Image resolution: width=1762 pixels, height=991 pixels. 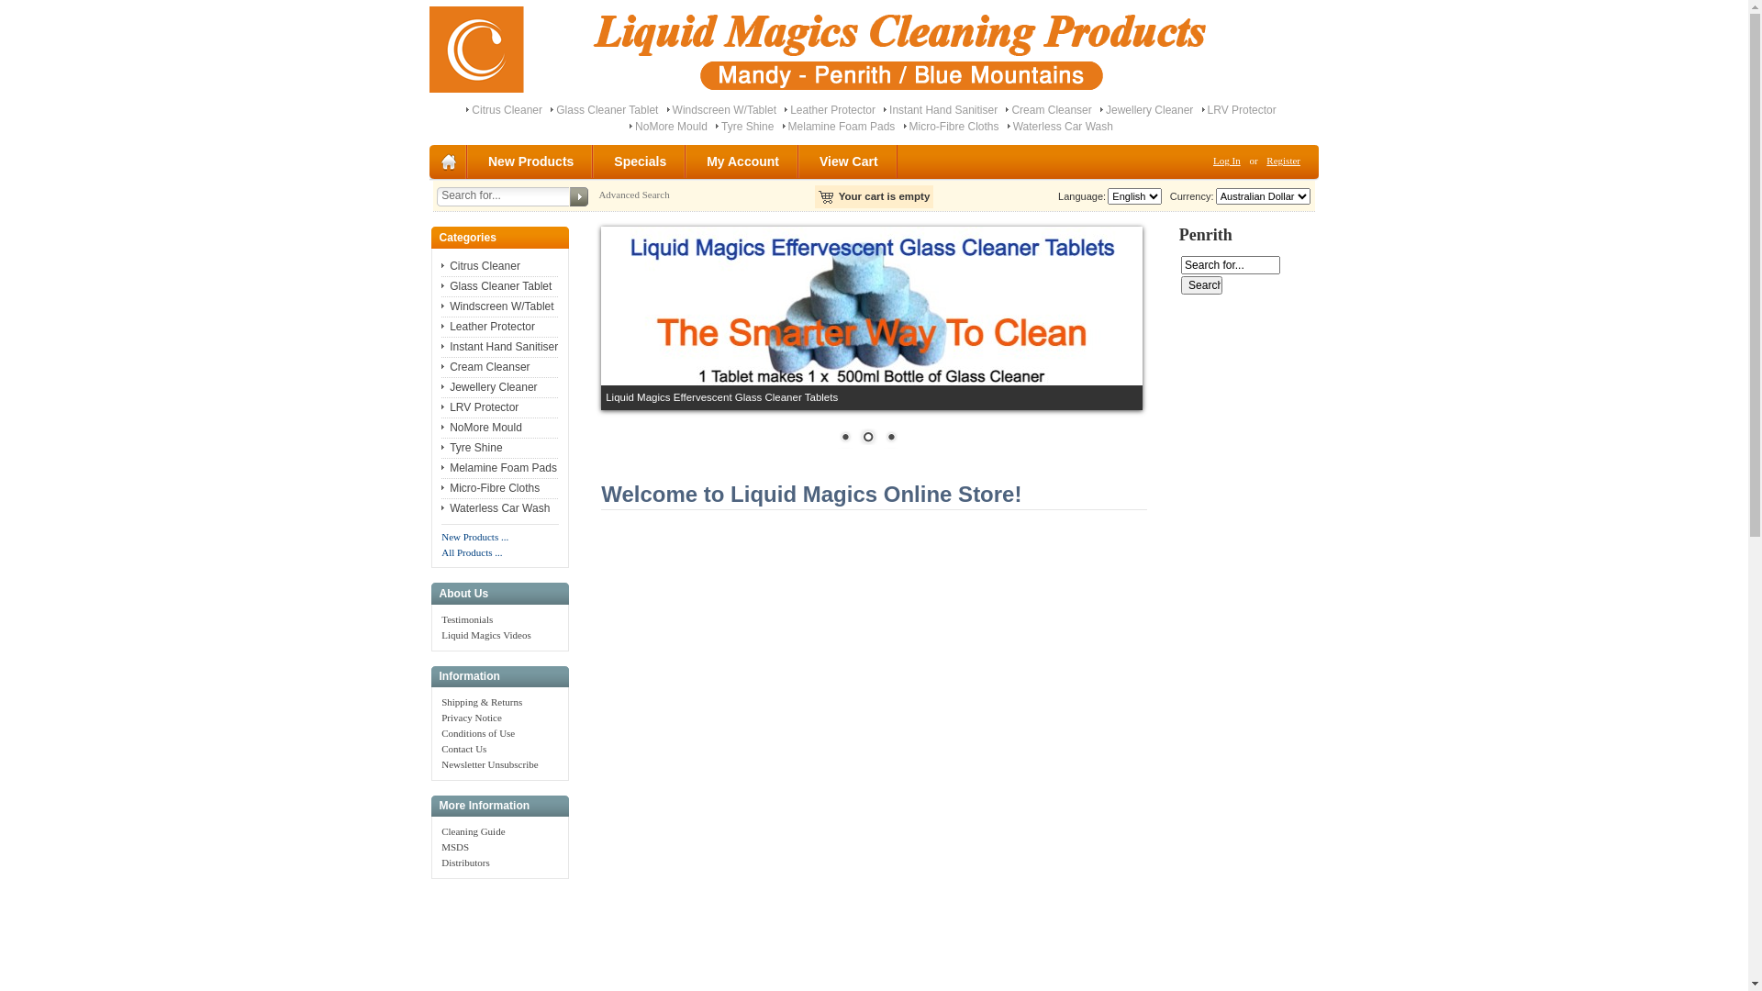 What do you see at coordinates (1283, 161) in the screenshot?
I see `Register` at bounding box center [1283, 161].